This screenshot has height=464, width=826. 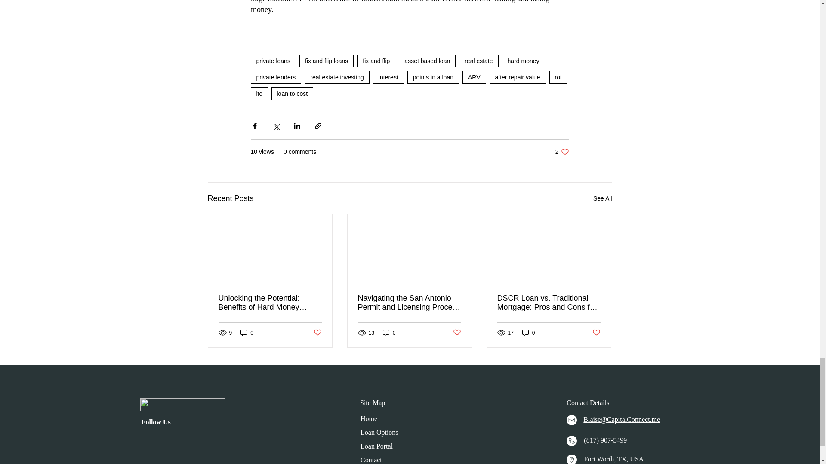 I want to click on points in a loan, so click(x=433, y=77).